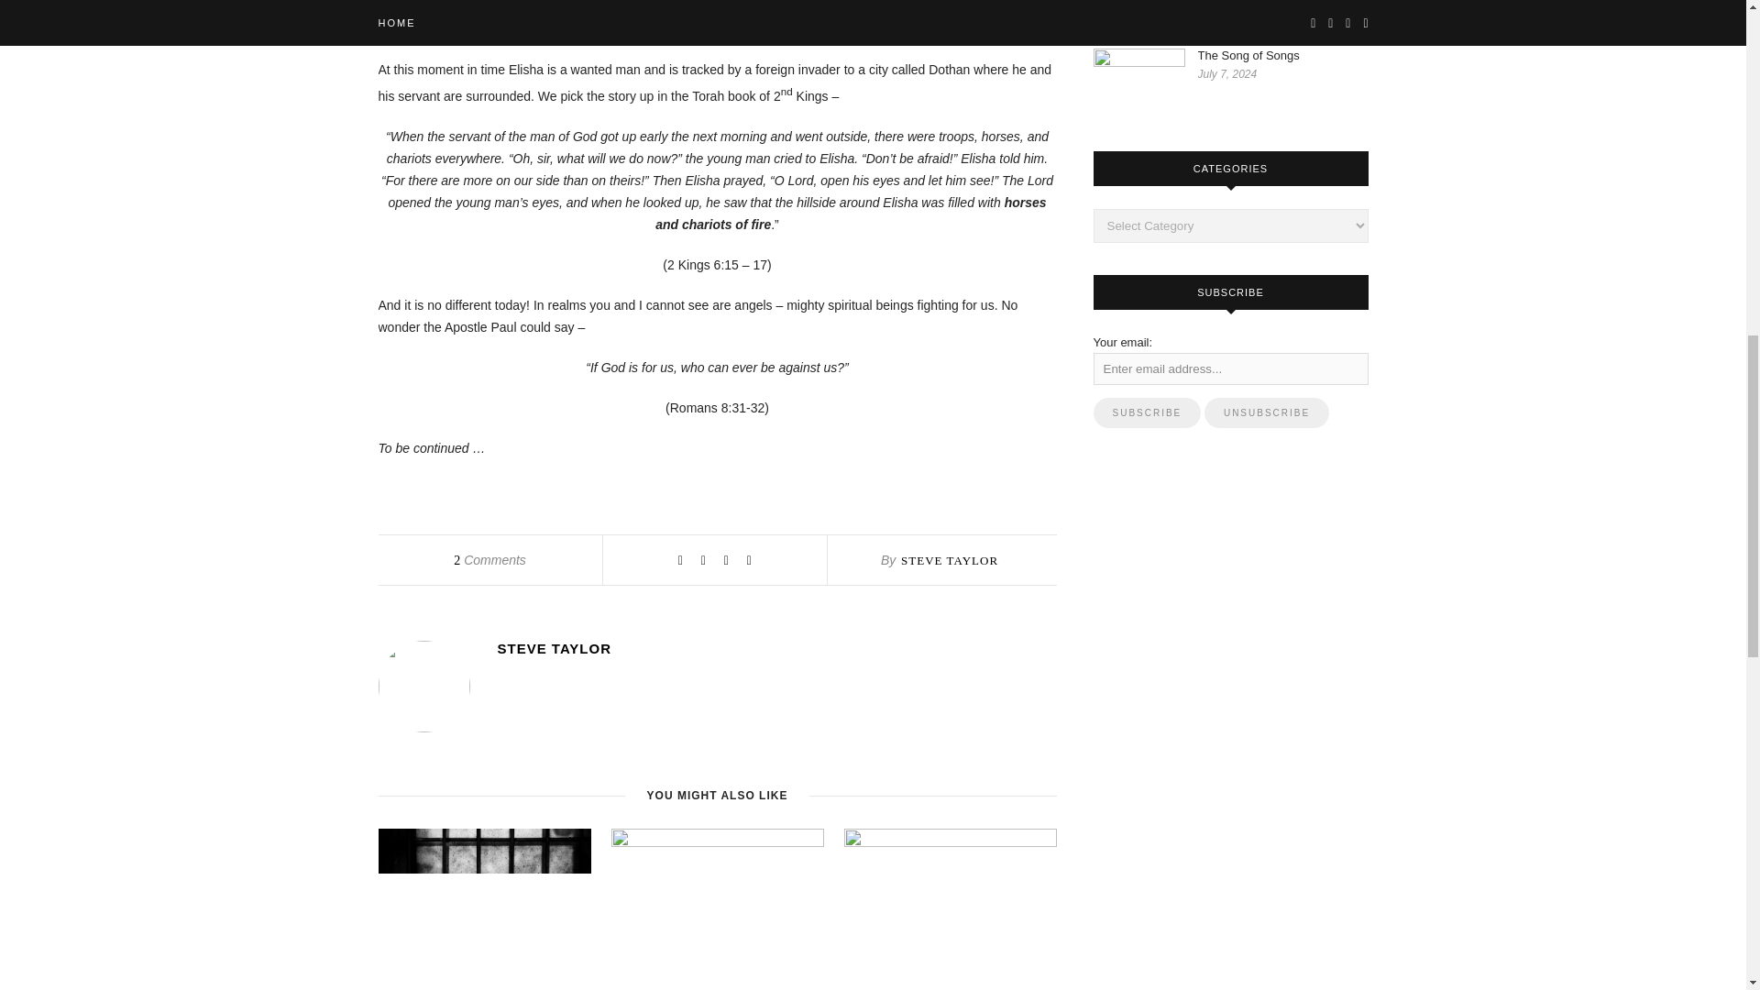 This screenshot has height=990, width=1760. I want to click on STEVE TAYLOR, so click(950, 559).